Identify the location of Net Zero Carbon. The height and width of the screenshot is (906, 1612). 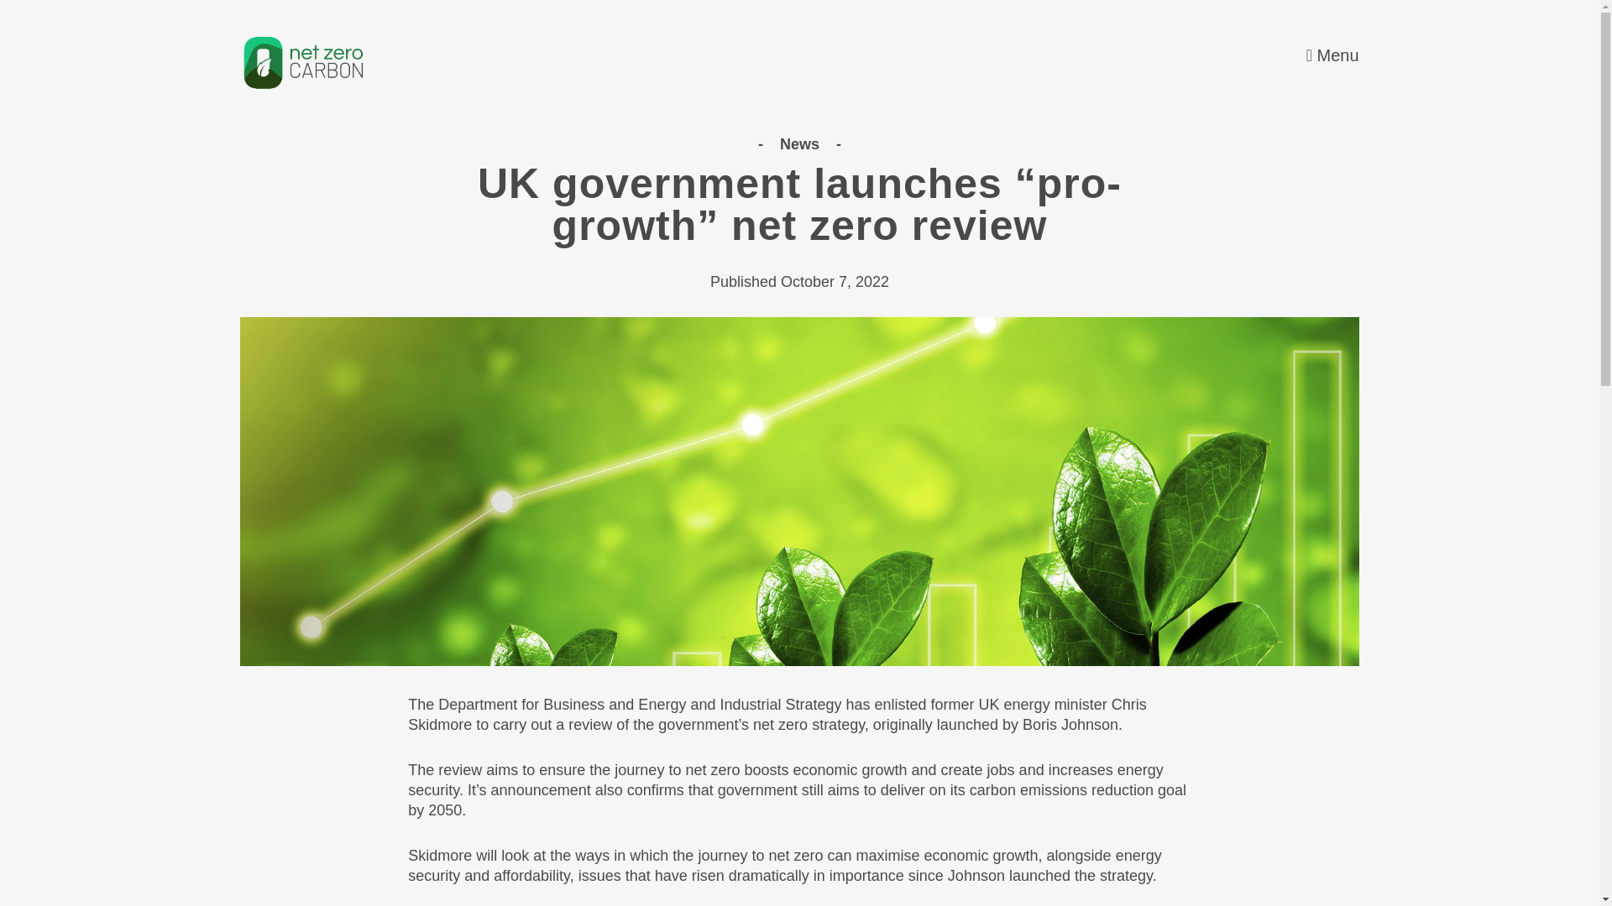
(302, 62).